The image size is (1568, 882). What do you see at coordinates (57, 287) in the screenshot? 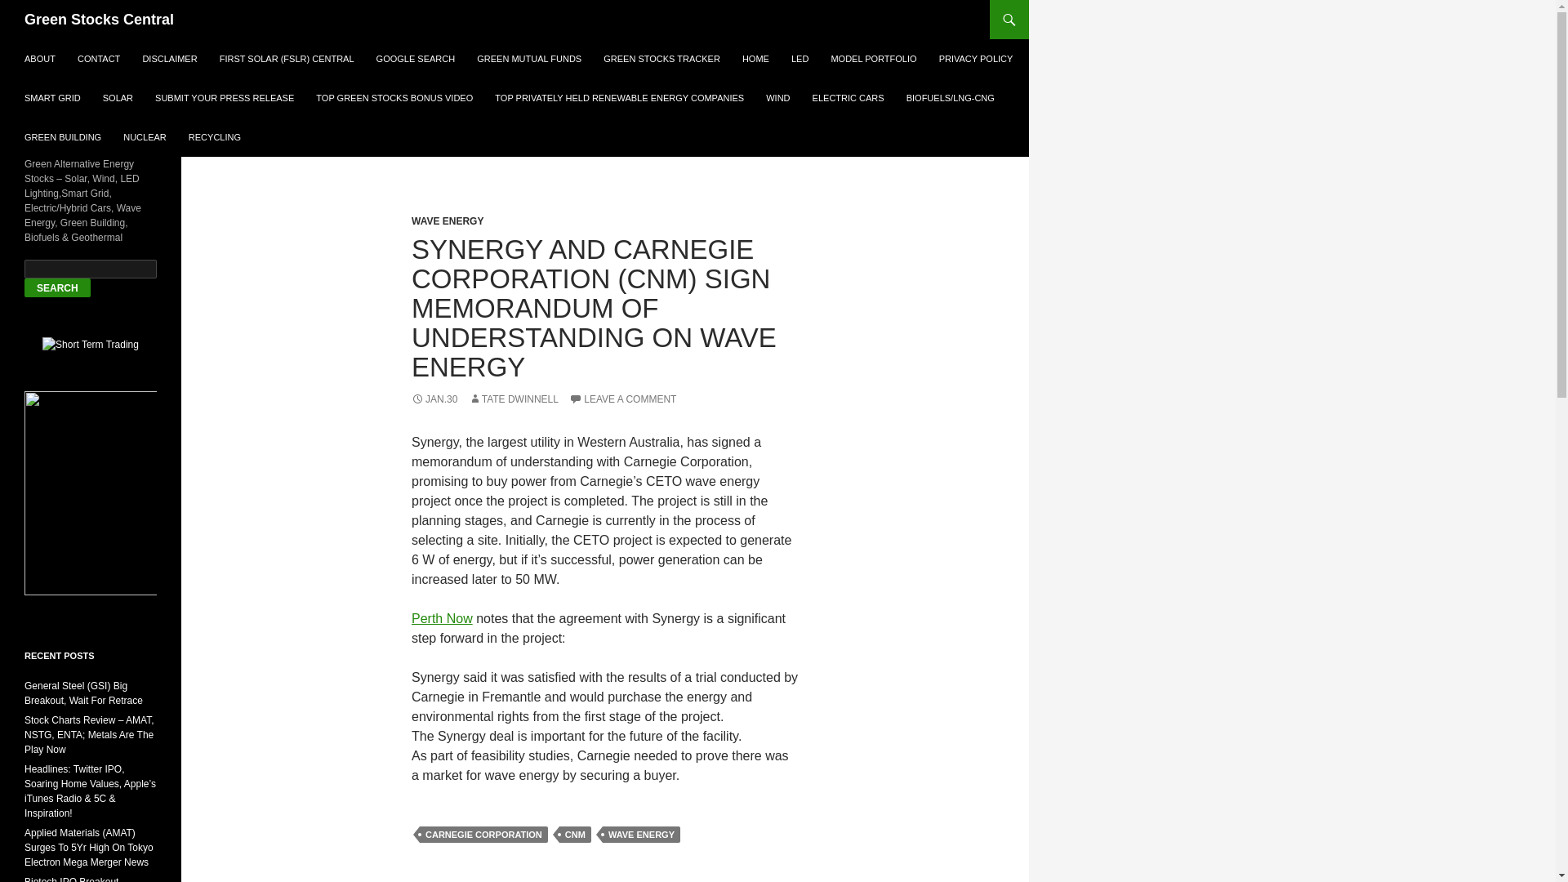
I see `Search` at bounding box center [57, 287].